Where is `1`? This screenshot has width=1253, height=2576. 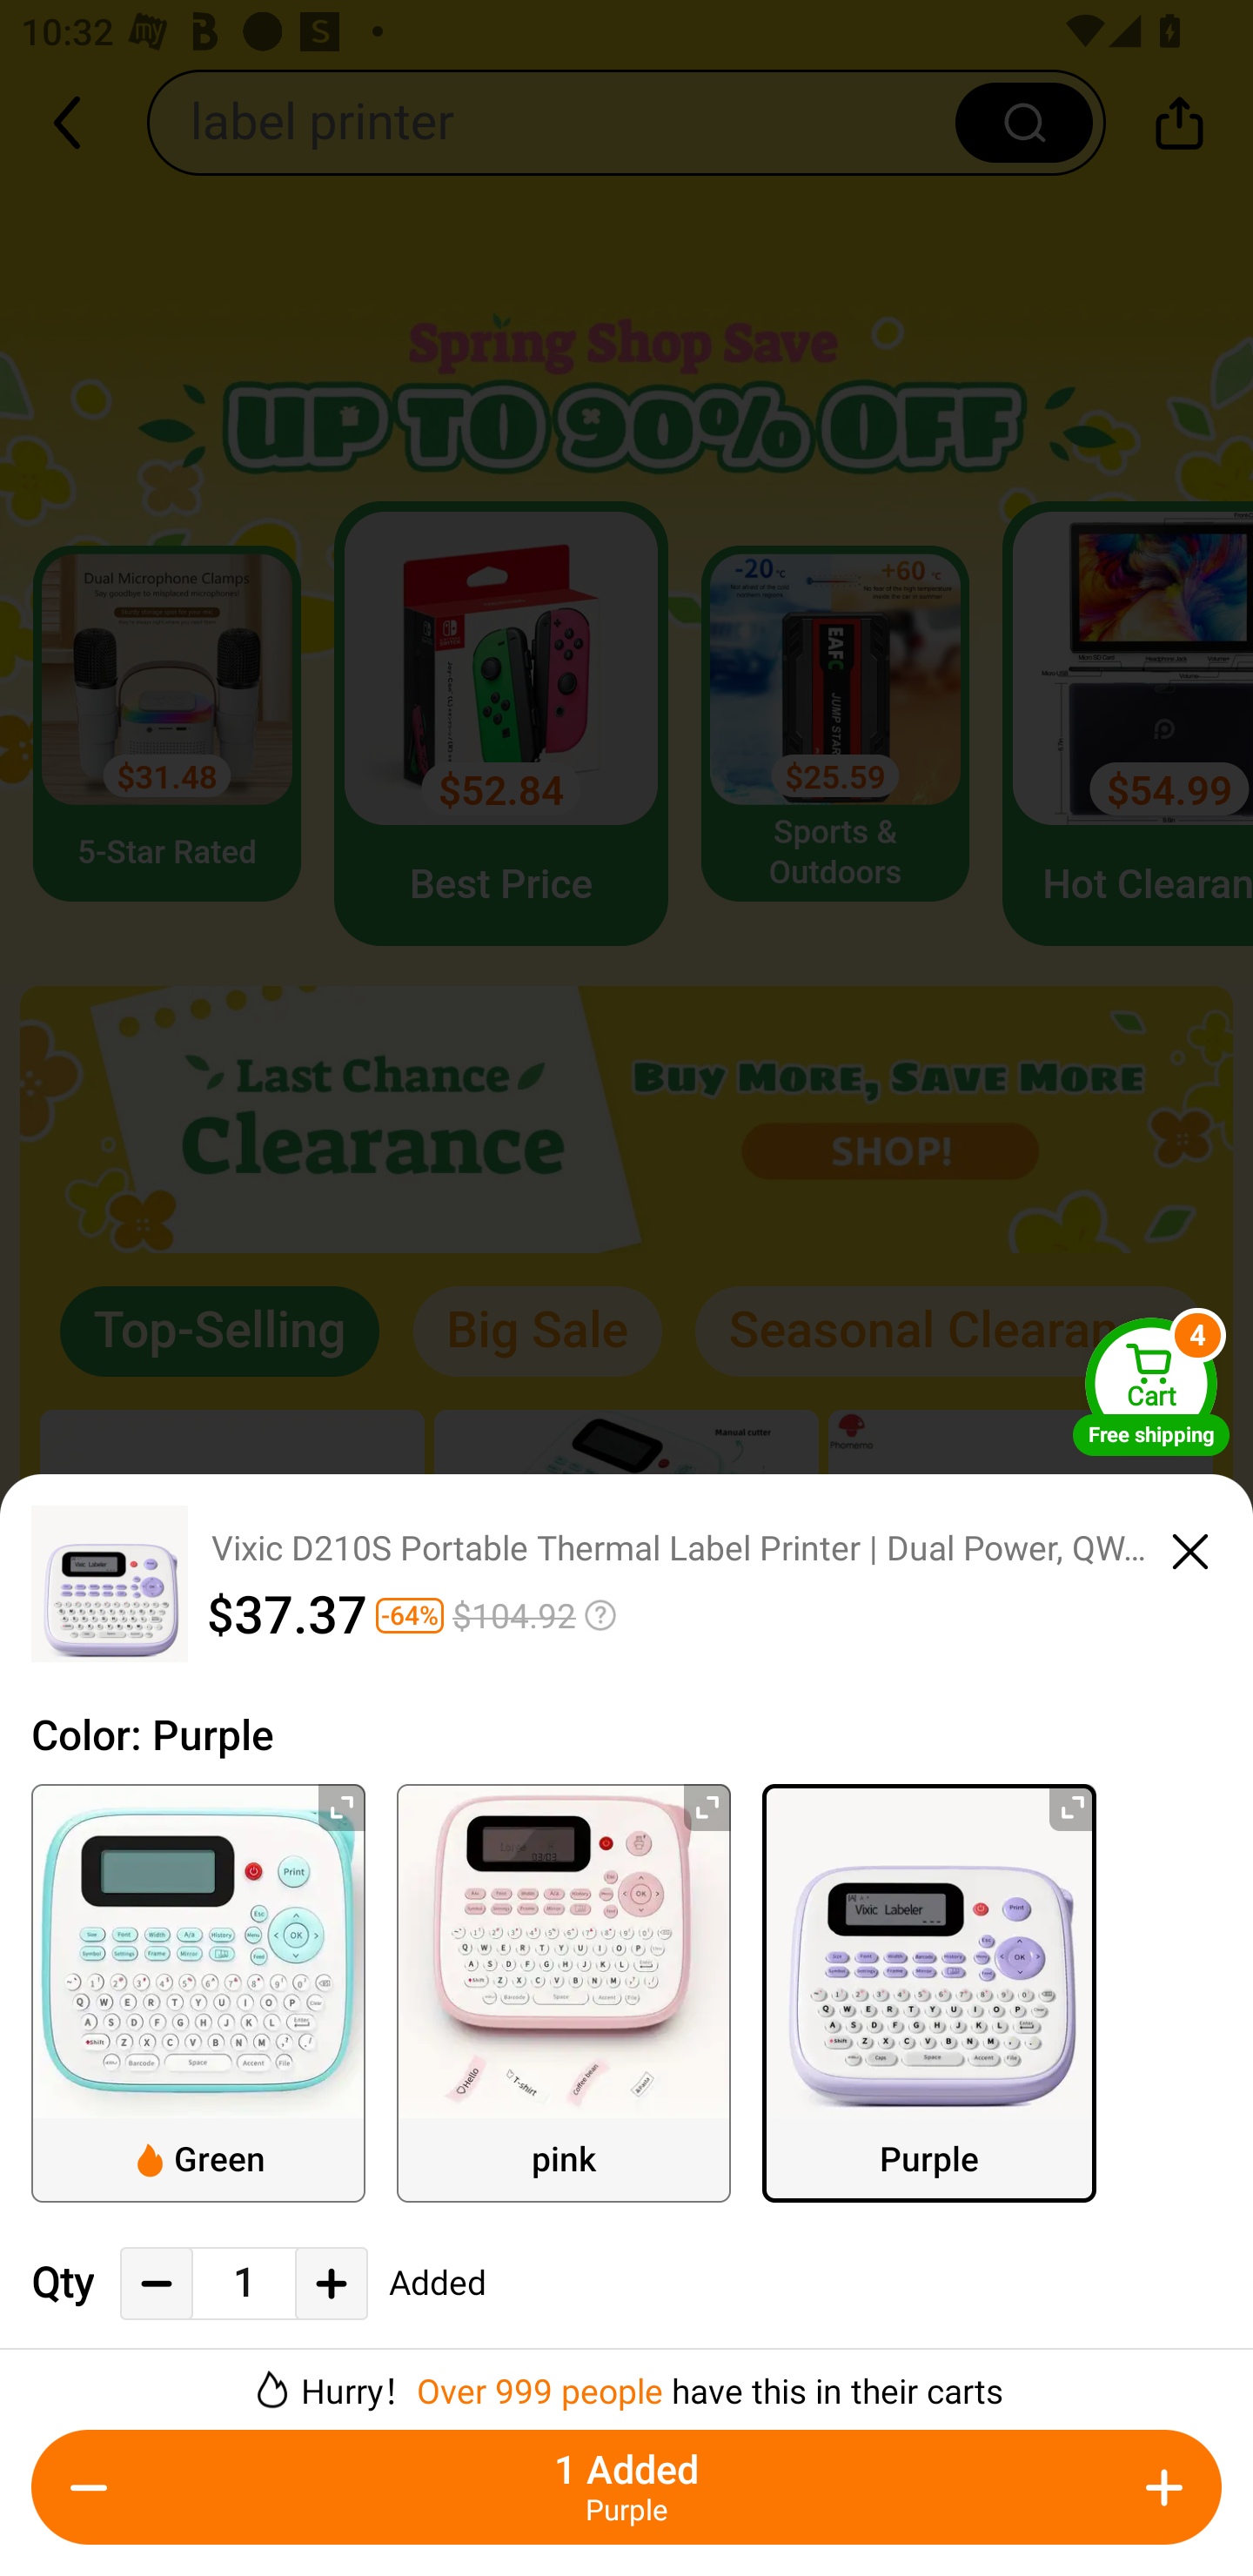
1 is located at coordinates (244, 2284).